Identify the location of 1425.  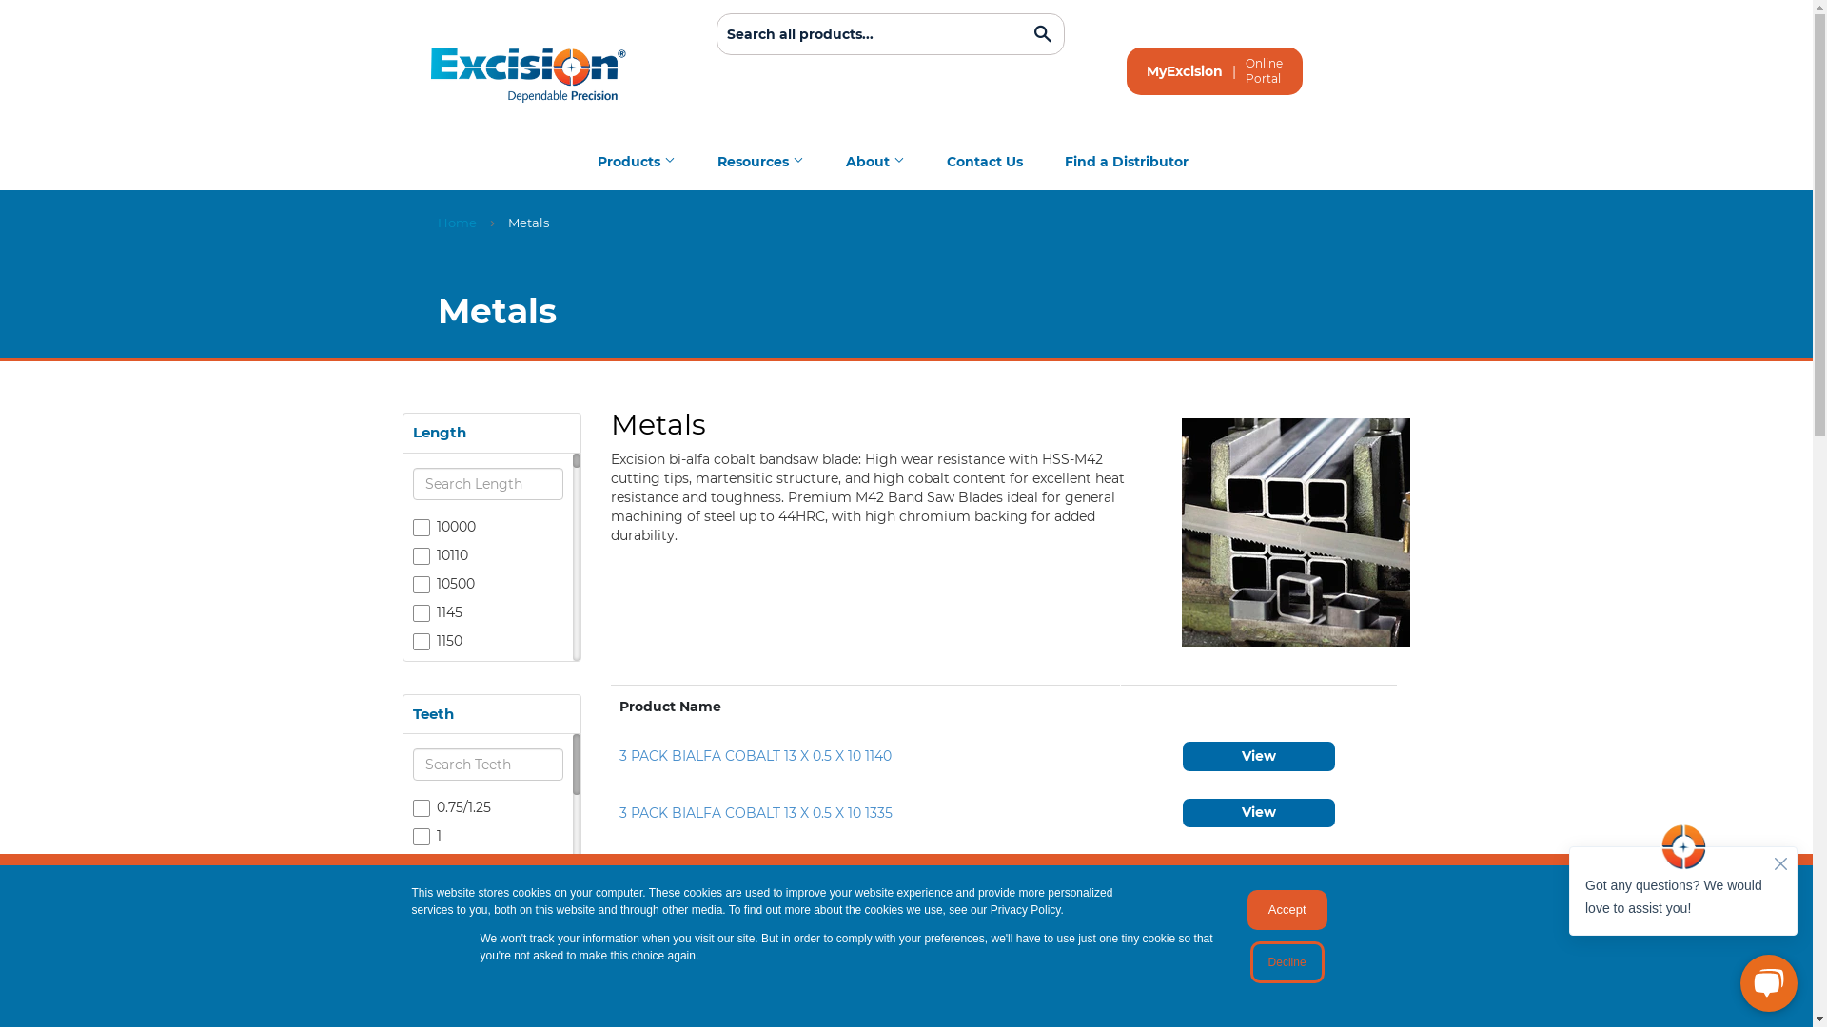
(488, 1012).